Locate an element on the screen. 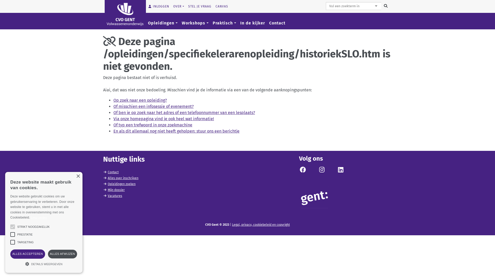  OVER is located at coordinates (179, 6).